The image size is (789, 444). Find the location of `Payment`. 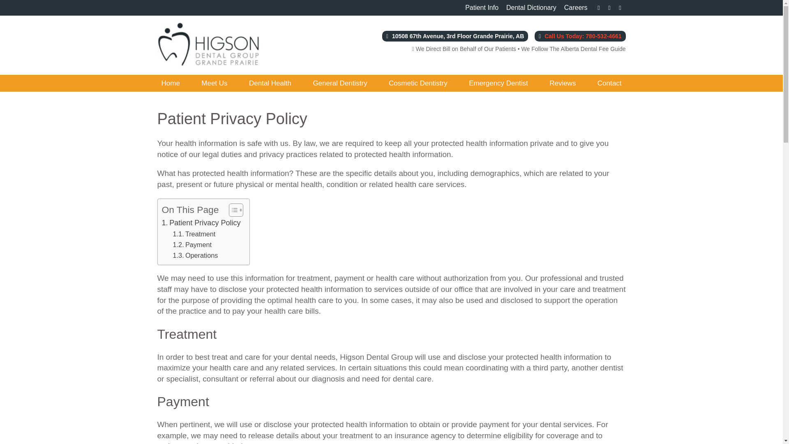

Payment is located at coordinates (192, 245).